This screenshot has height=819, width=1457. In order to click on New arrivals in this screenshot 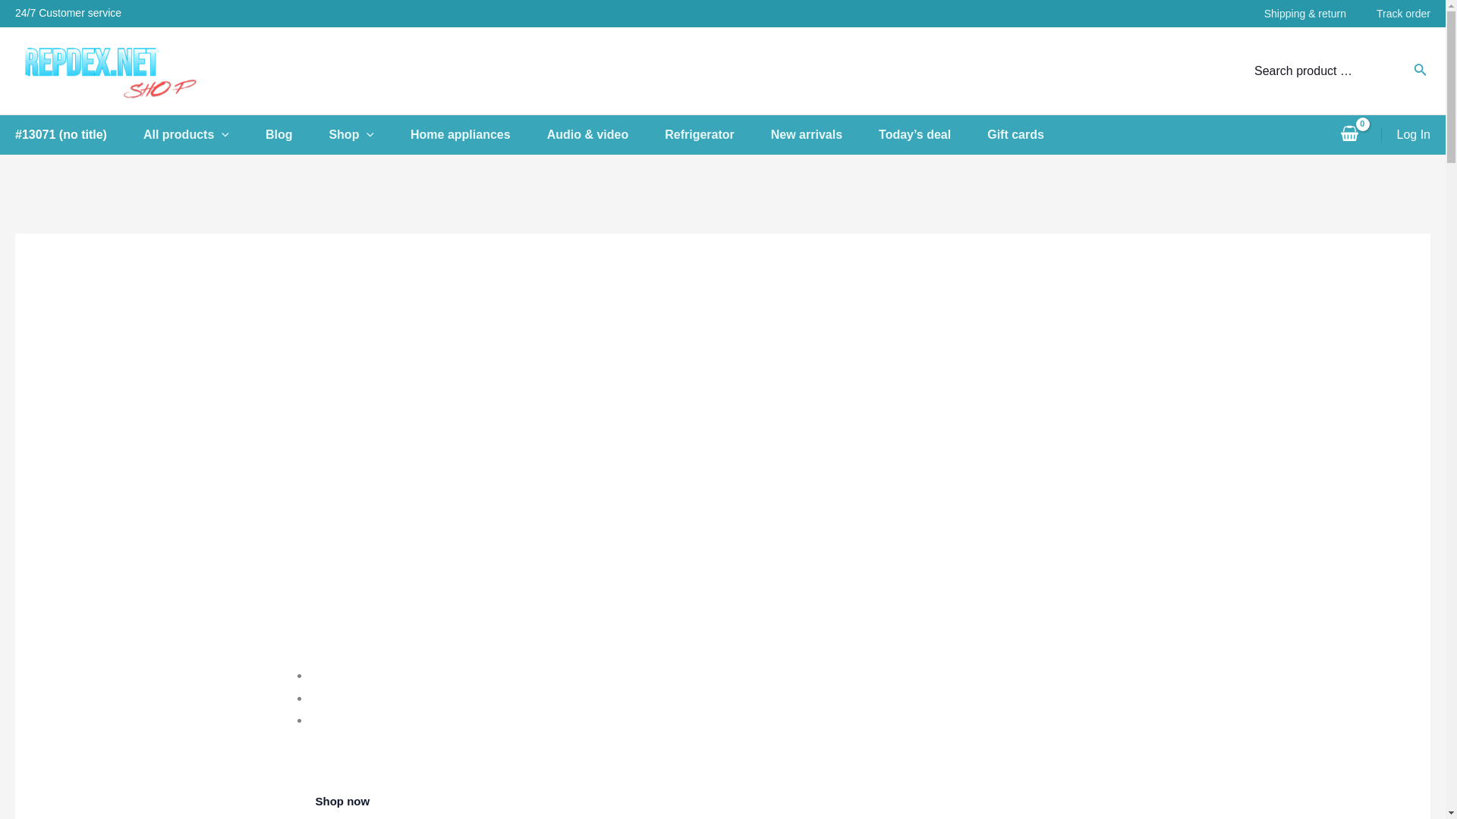, I will do `click(824, 135)`.